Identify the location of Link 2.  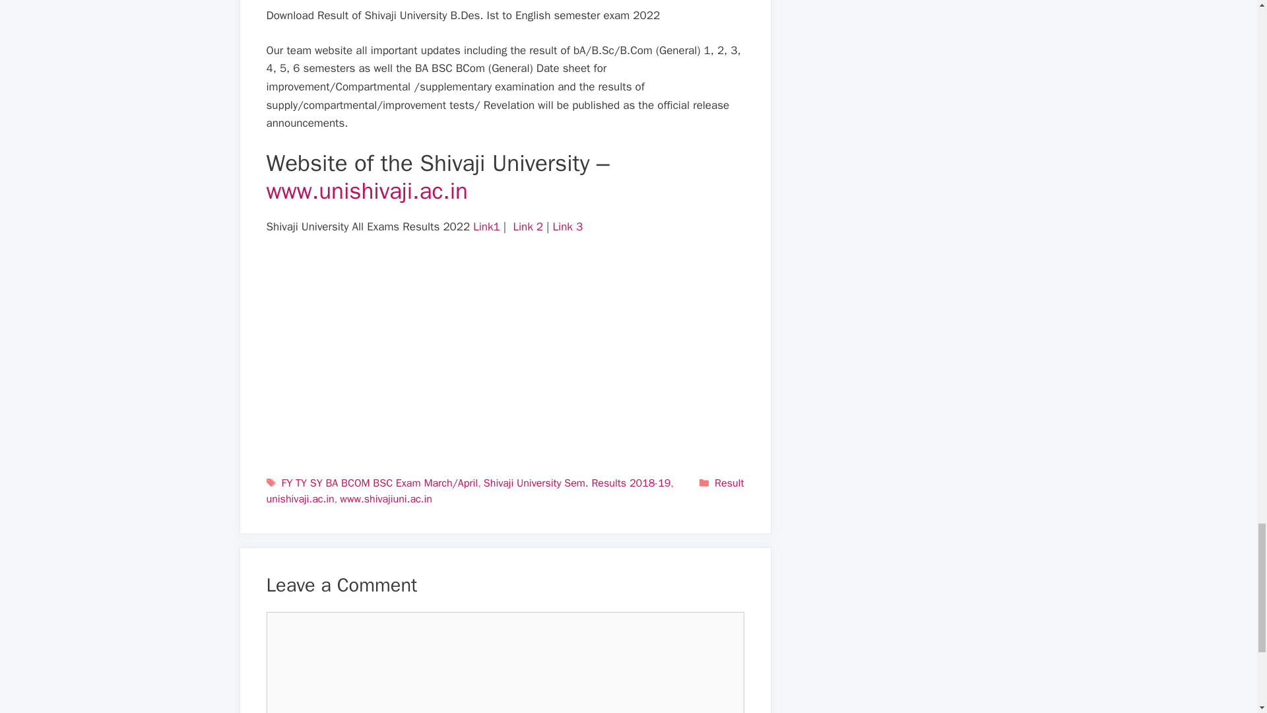
(528, 226).